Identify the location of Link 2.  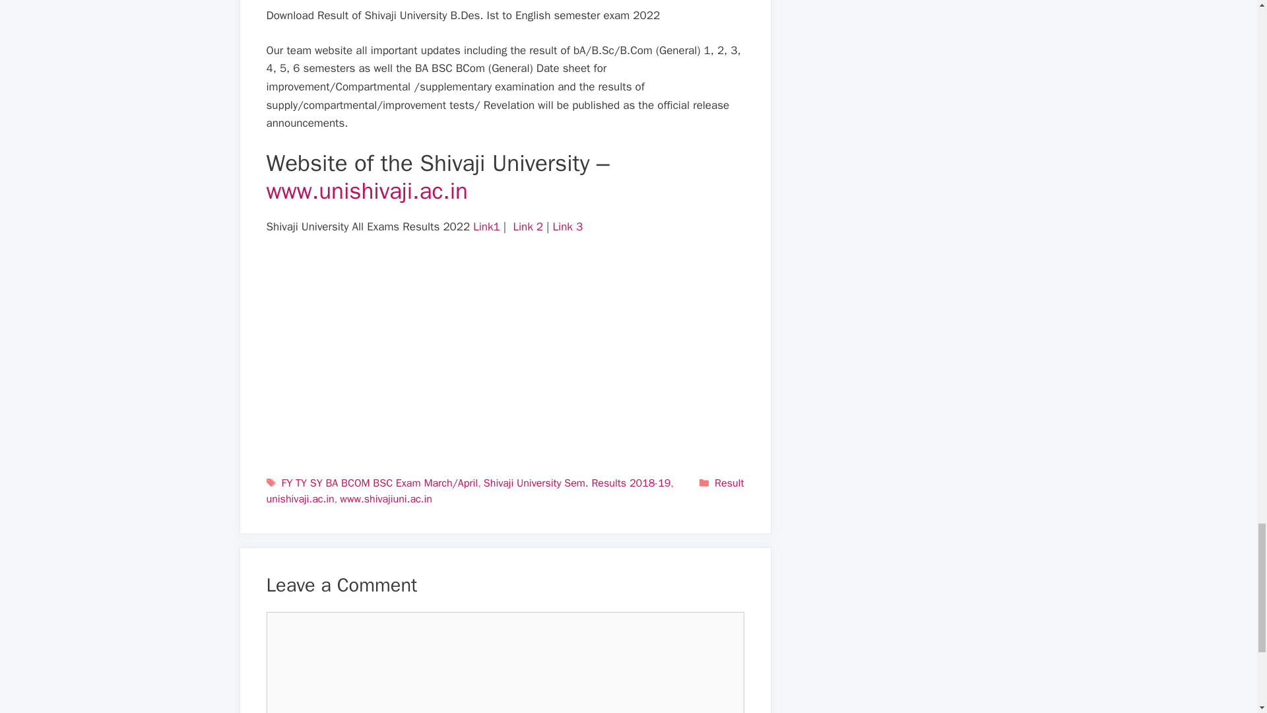
(528, 226).